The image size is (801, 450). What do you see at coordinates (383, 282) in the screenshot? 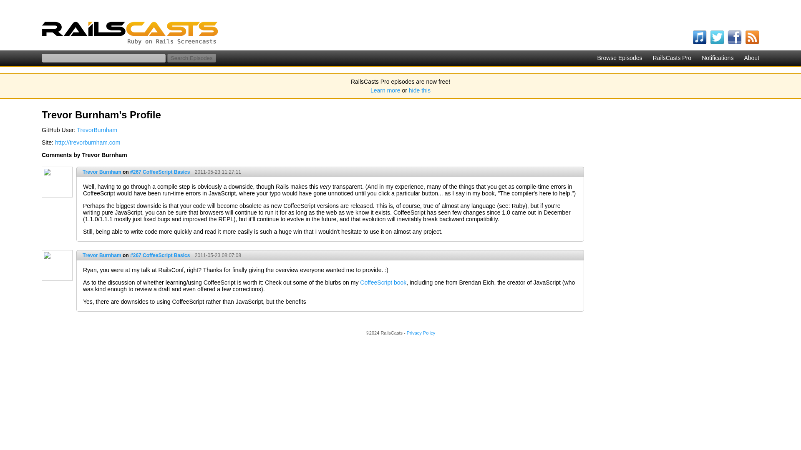
I see `CoffeeScript book` at bounding box center [383, 282].